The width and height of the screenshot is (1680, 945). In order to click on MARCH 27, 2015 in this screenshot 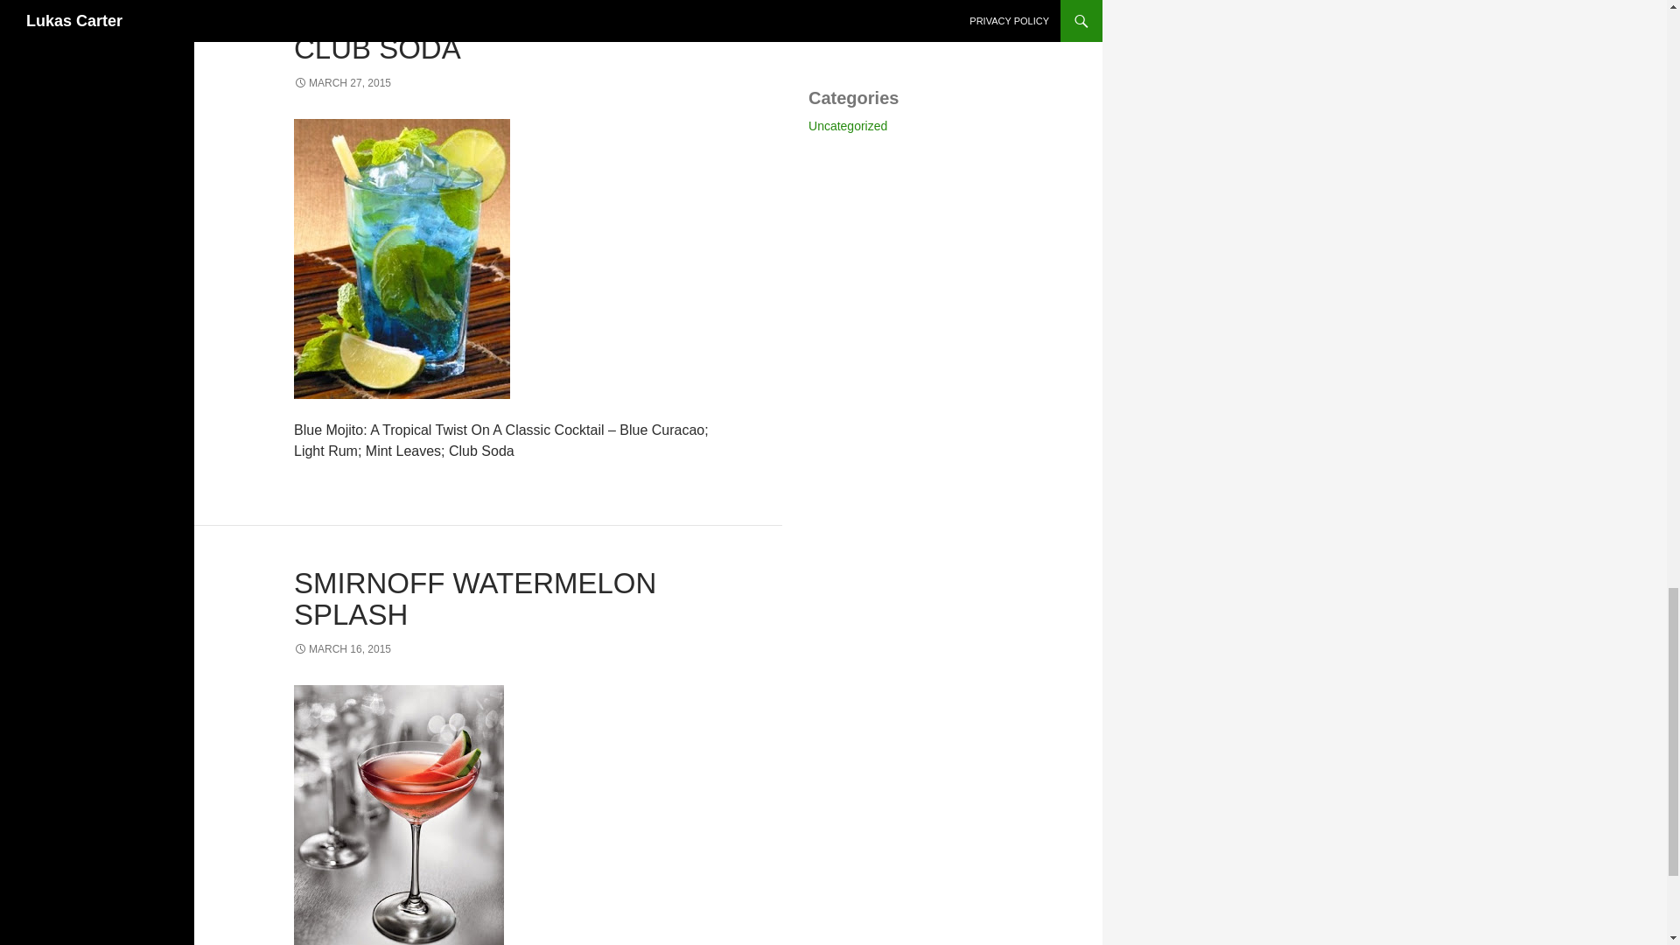, I will do `click(343, 82)`.